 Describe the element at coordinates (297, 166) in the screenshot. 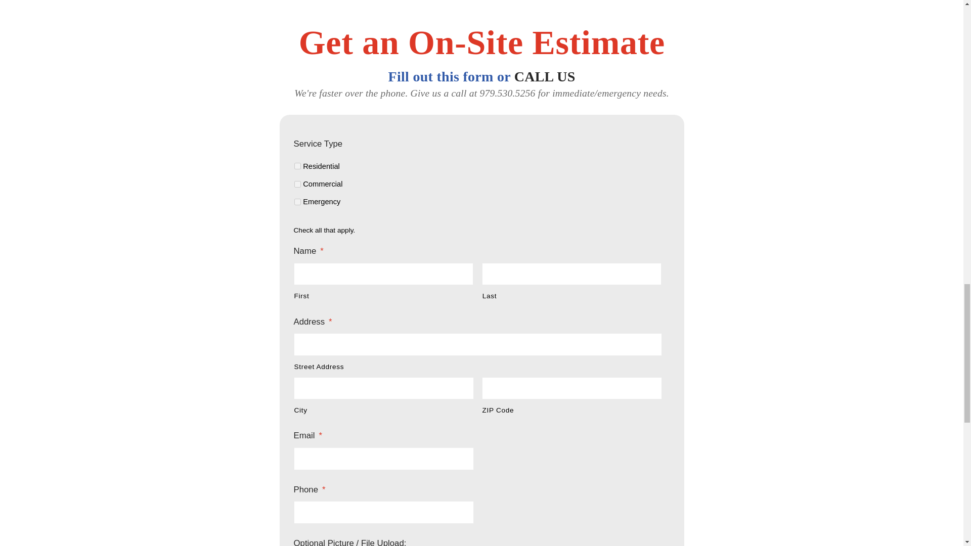

I see `Residential` at that location.